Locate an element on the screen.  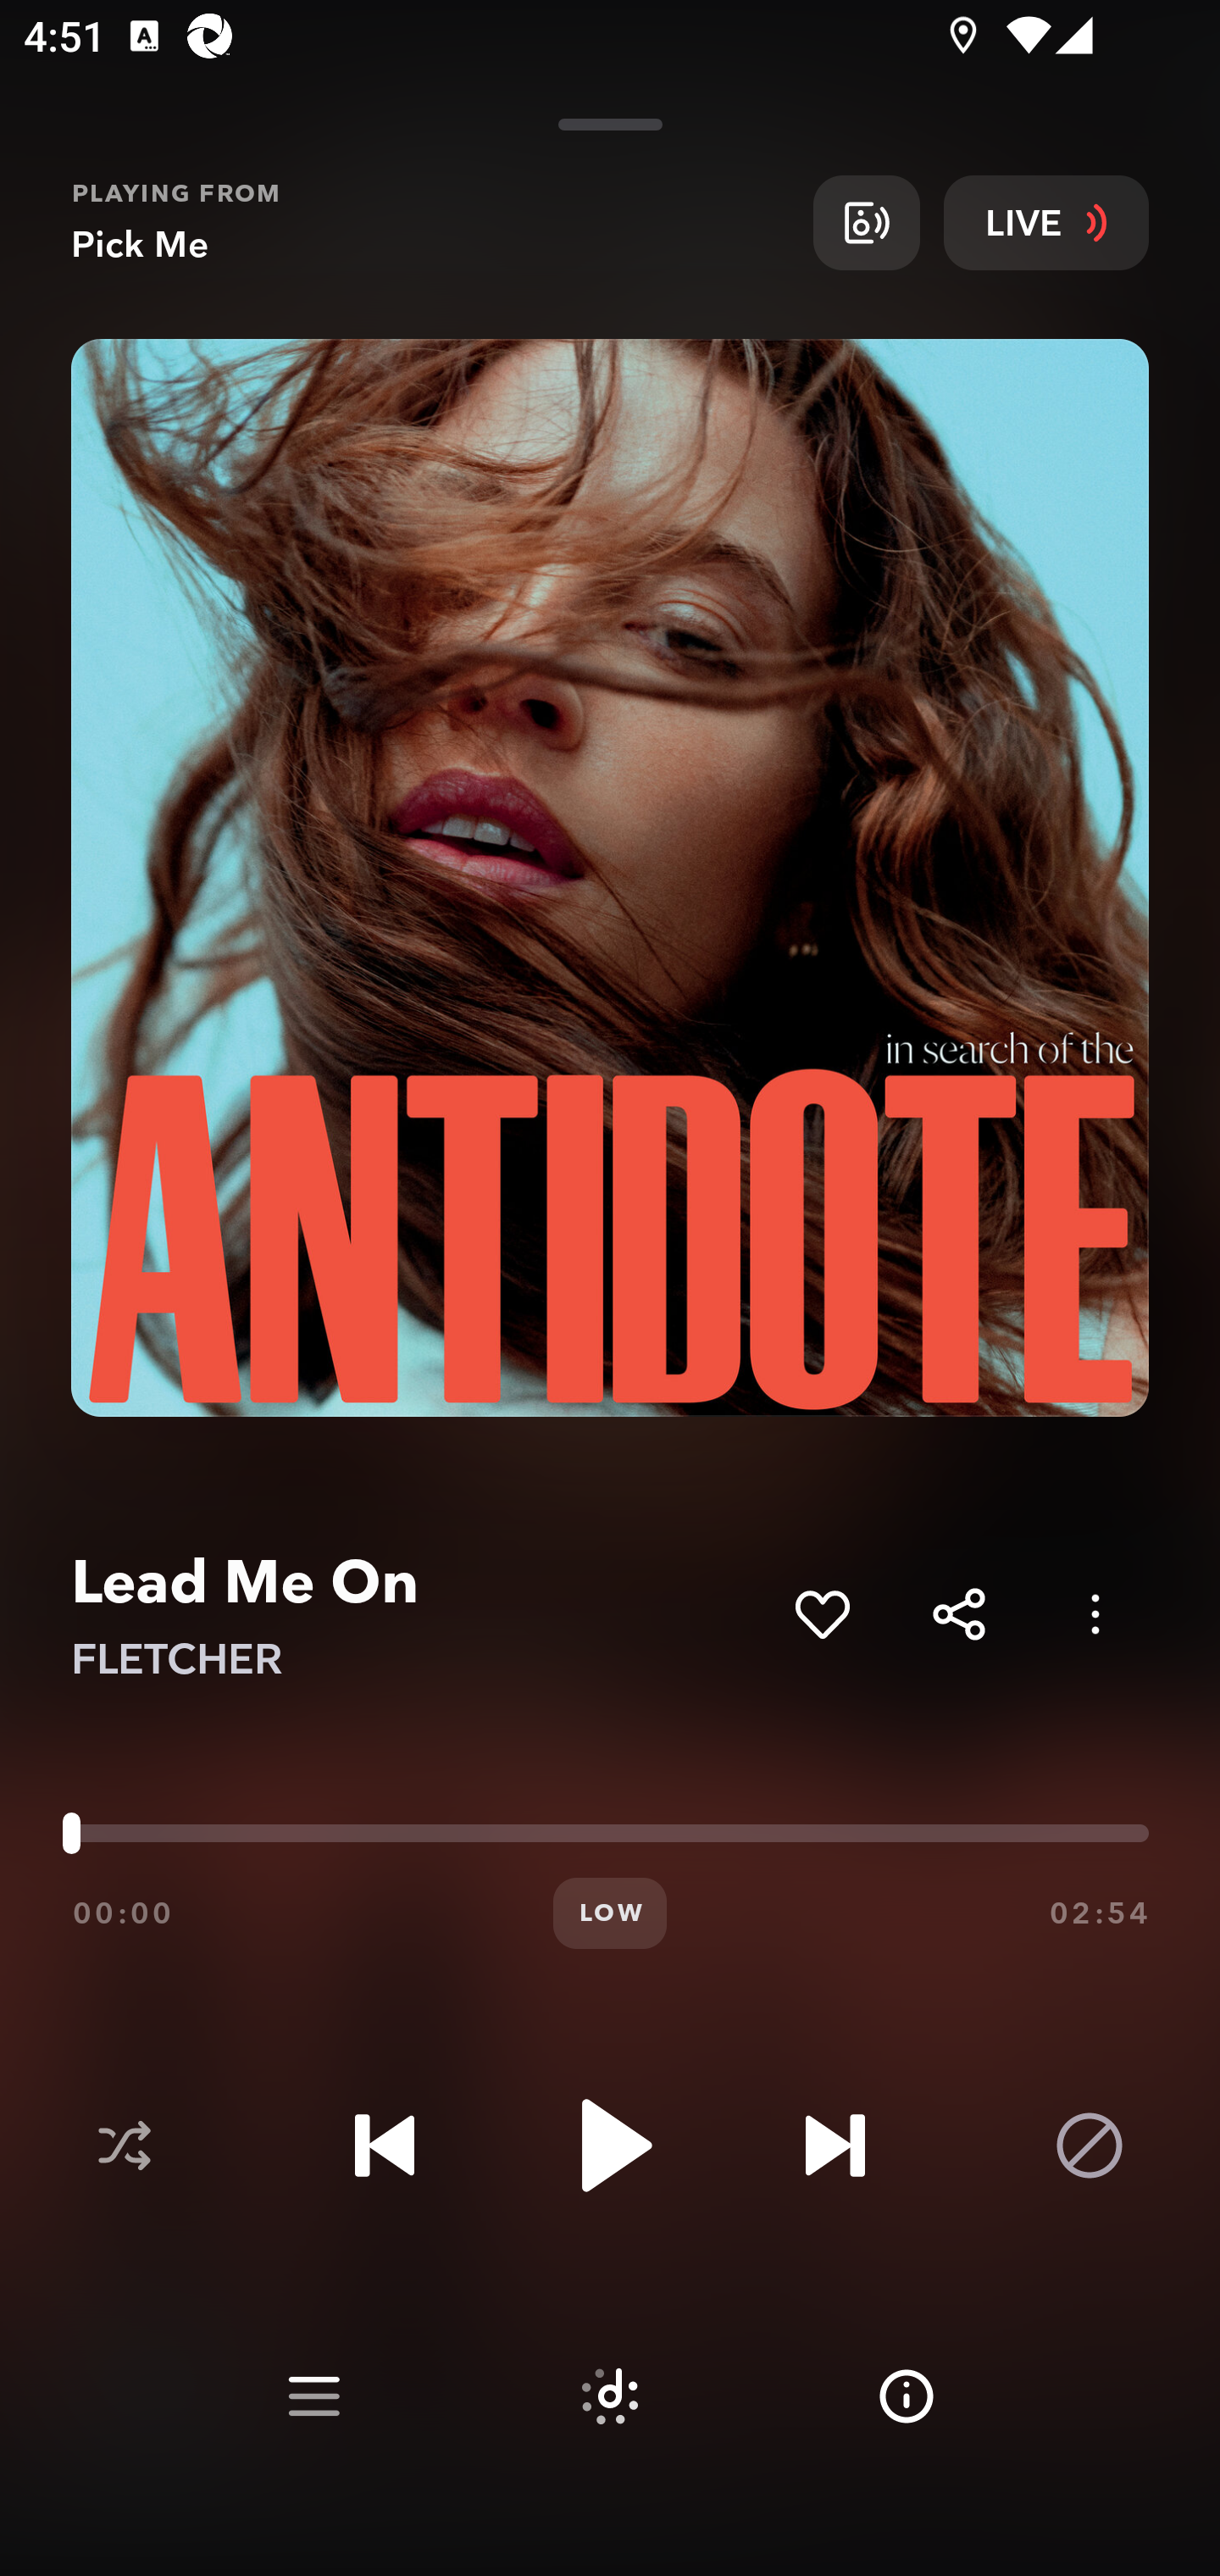
Next is located at coordinates (835, 2146).